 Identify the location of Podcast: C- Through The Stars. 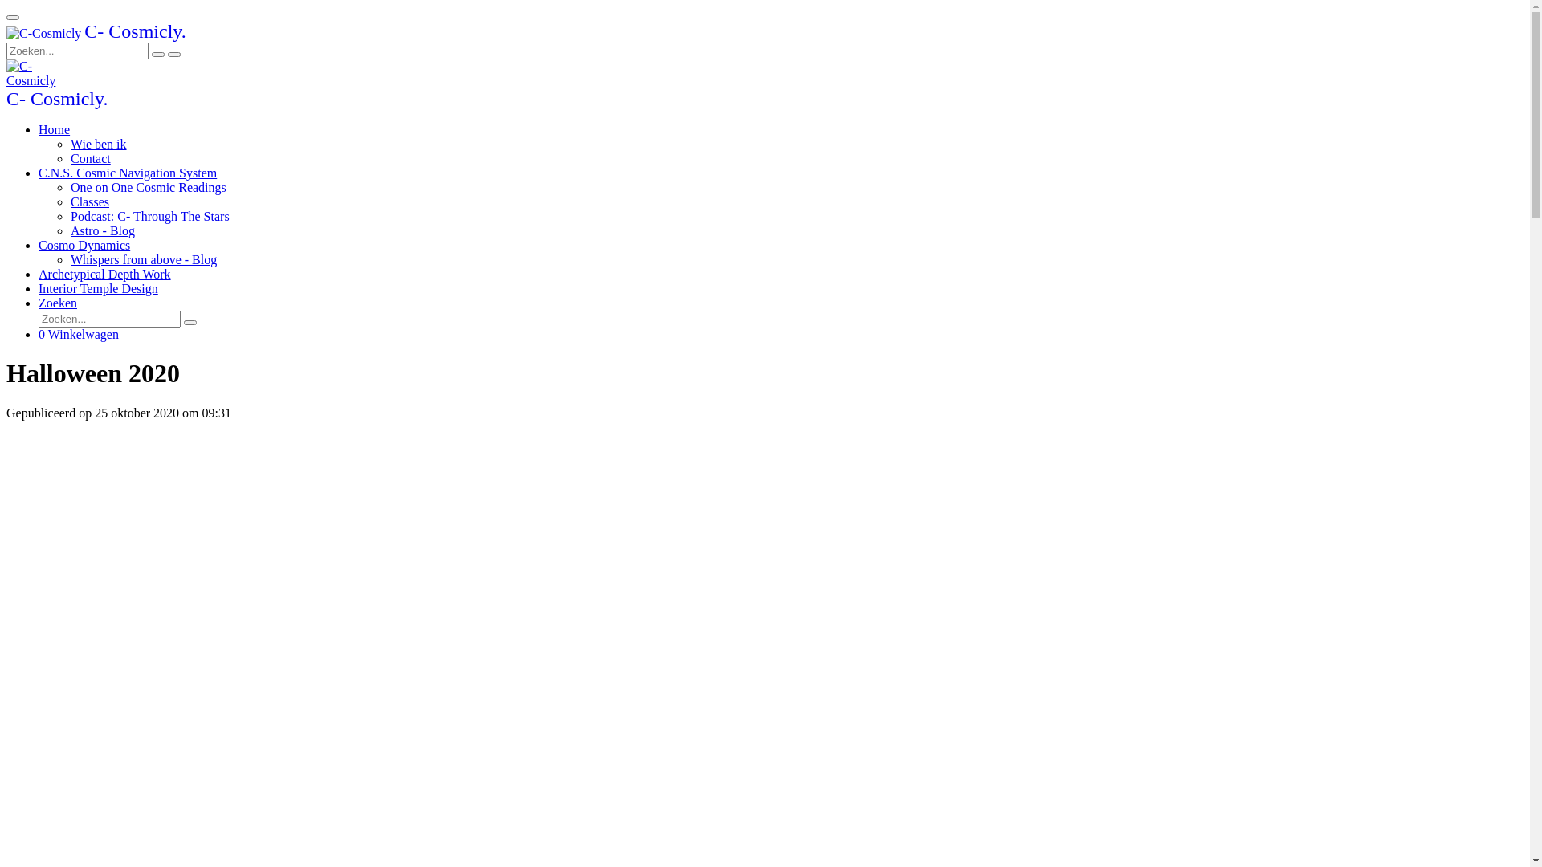
(150, 217).